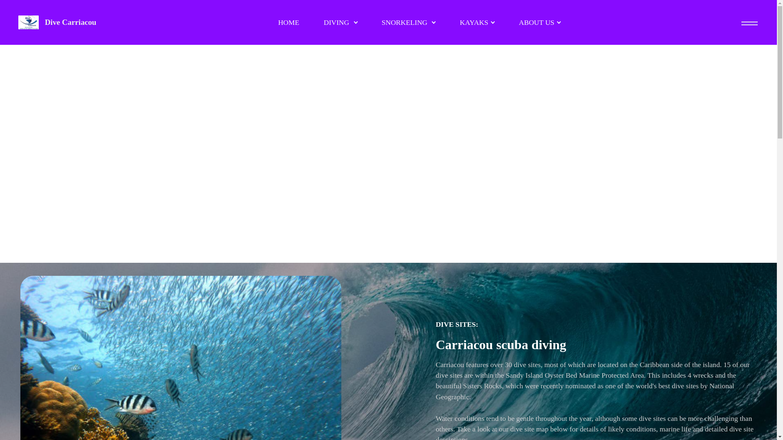 The height and width of the screenshot is (440, 783). Describe the element at coordinates (477, 22) in the screenshot. I see `KAYAKS` at that location.